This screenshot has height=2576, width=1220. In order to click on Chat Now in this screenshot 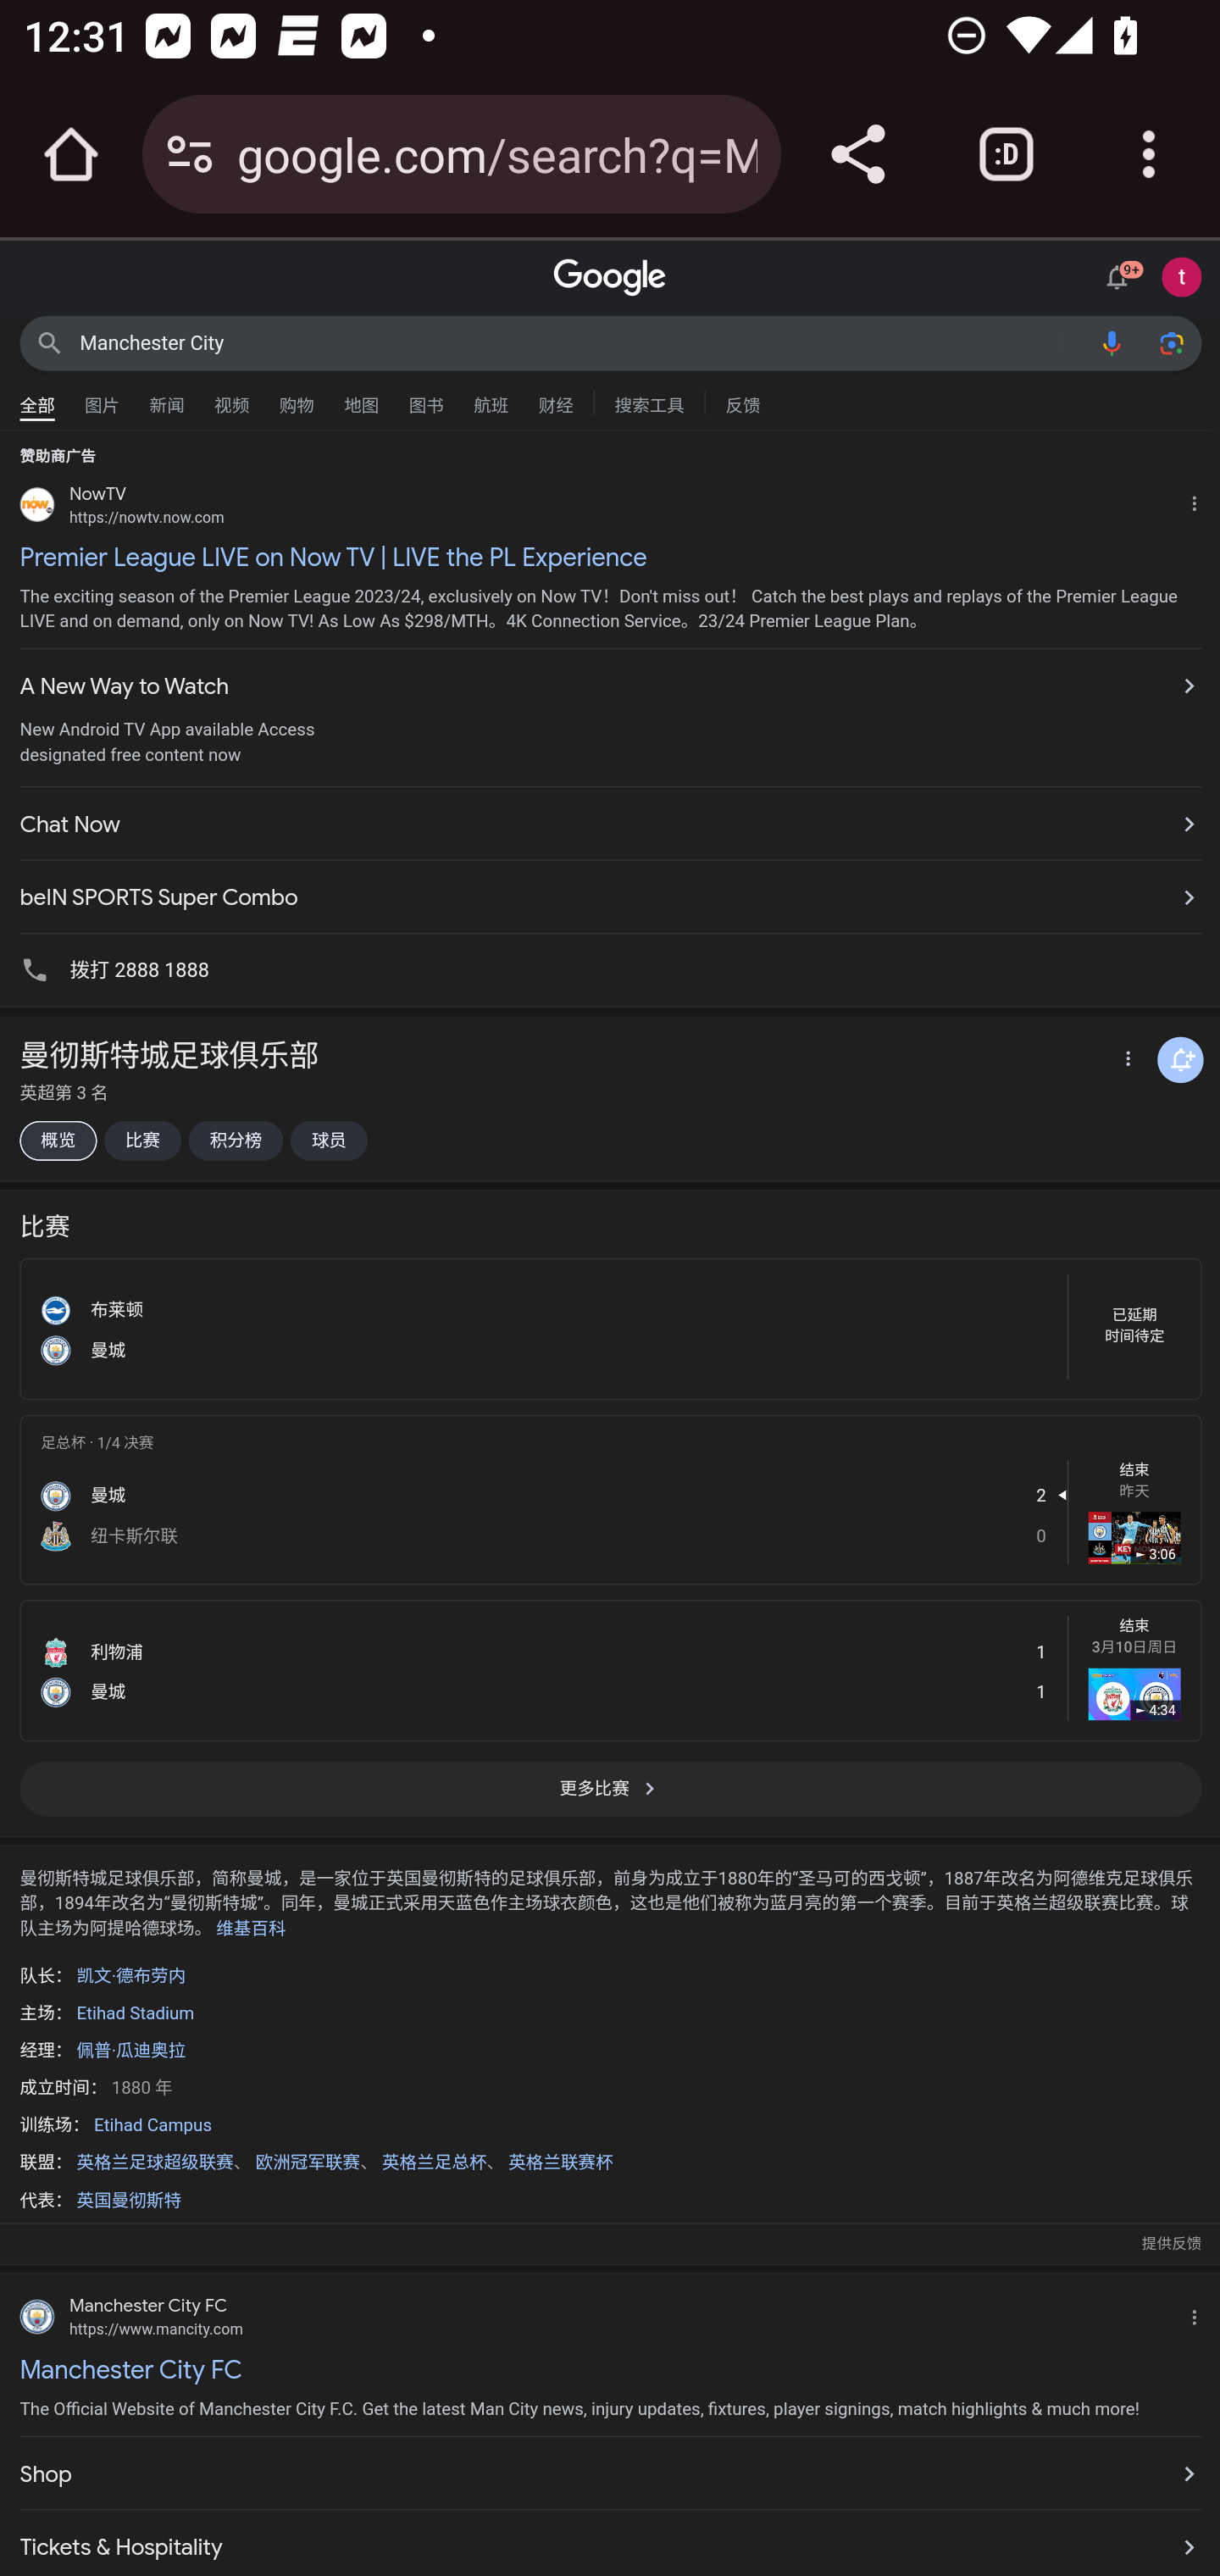, I will do `click(610, 825)`.